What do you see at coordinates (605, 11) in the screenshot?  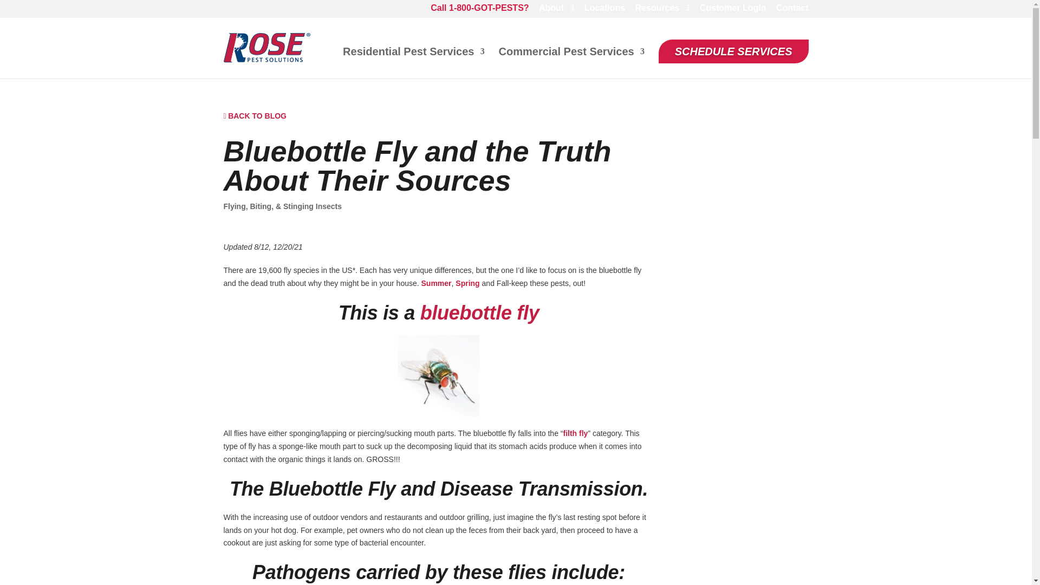 I see `Locations` at bounding box center [605, 11].